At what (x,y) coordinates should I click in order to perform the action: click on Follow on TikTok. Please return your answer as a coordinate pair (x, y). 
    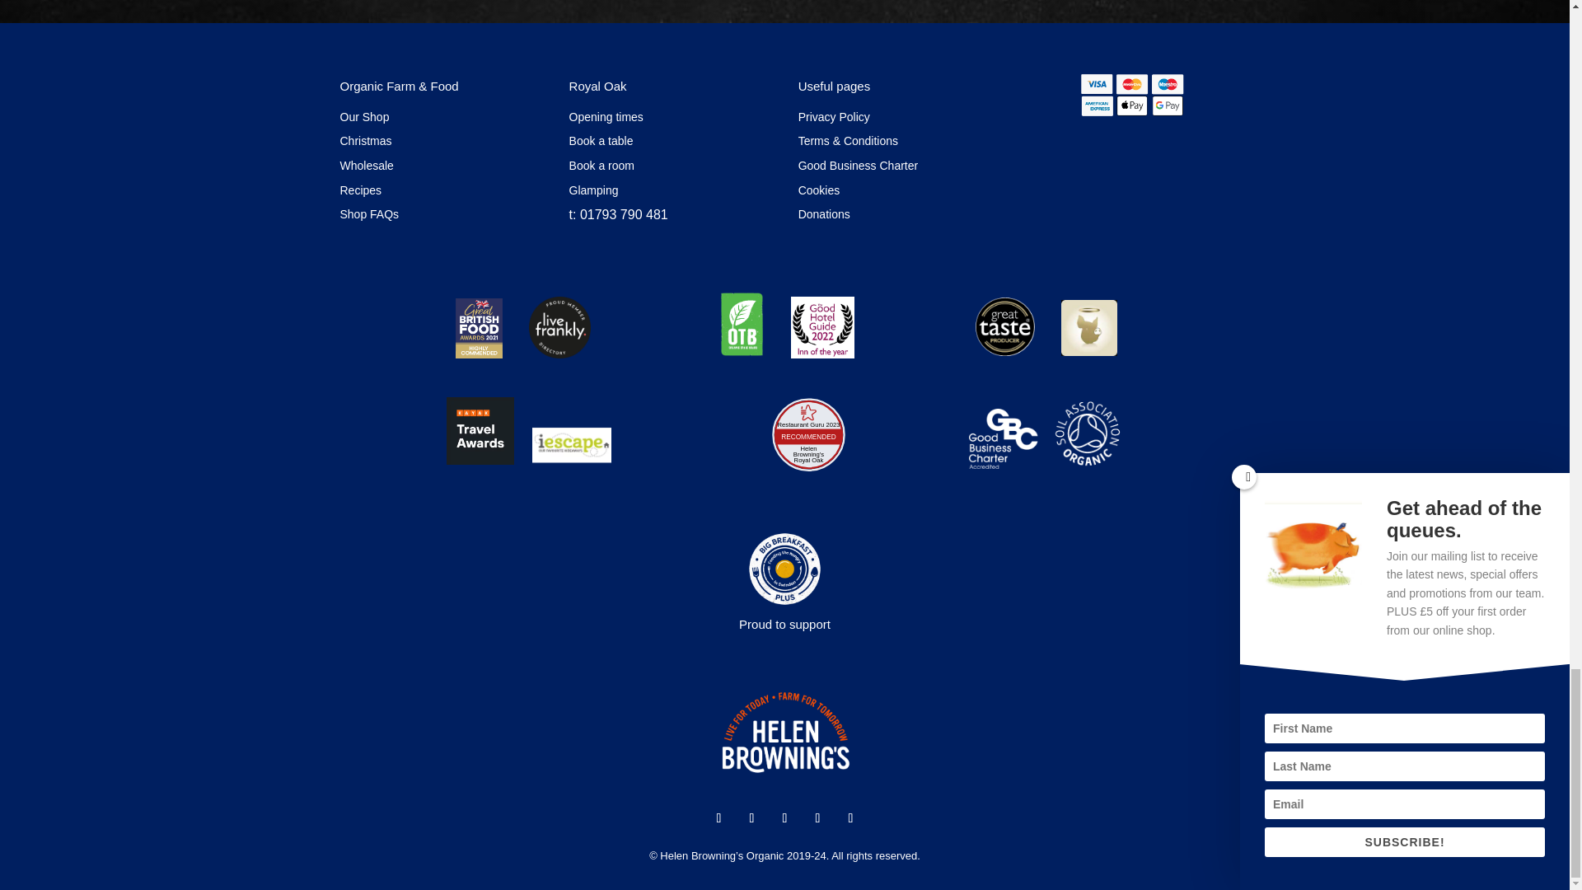
    Looking at the image, I should click on (850, 817).